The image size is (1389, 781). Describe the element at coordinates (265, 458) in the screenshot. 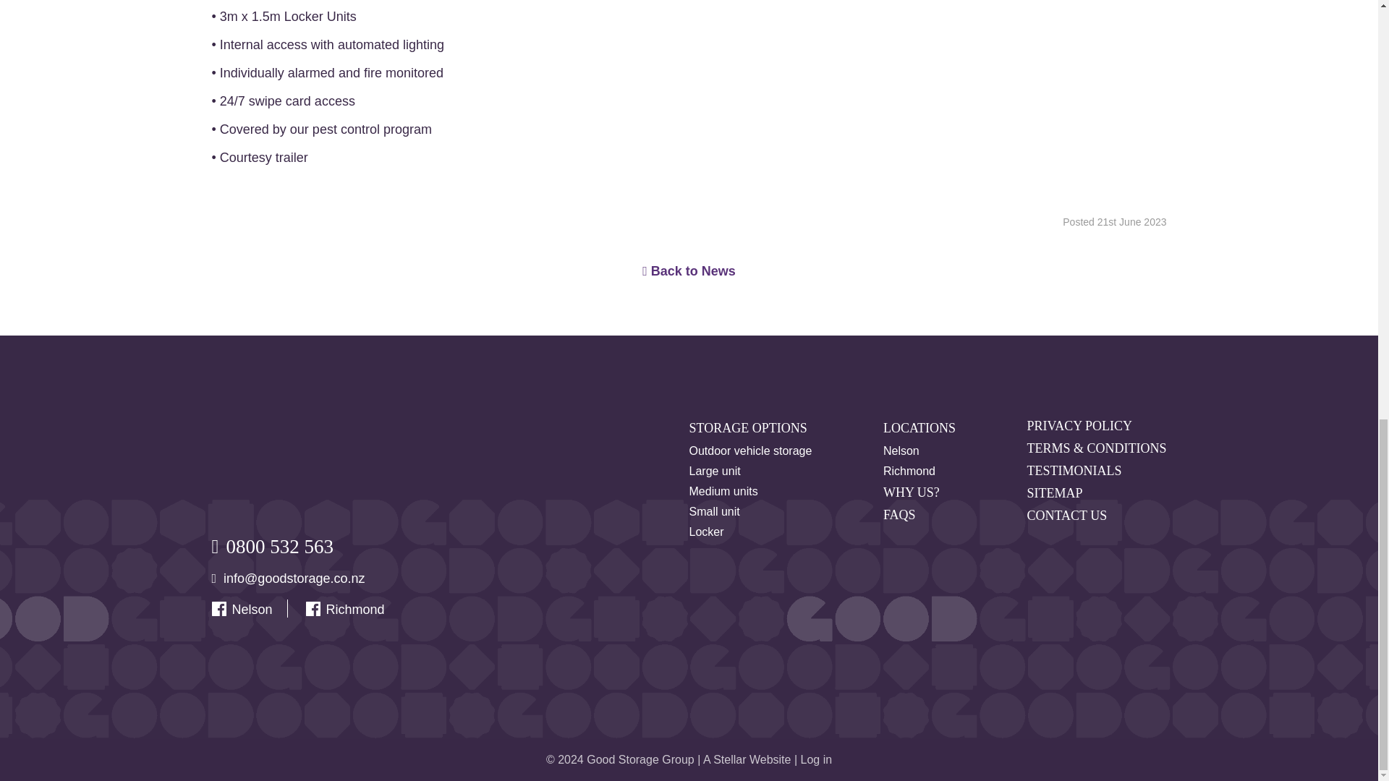

I see `Good Storage Group` at that location.